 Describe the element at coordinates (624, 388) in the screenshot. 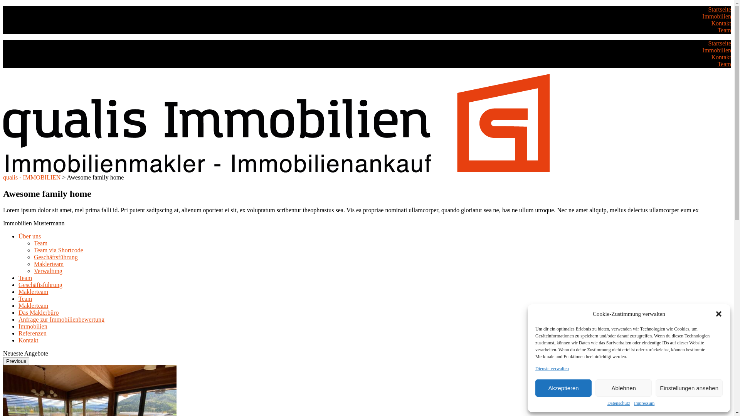

I see `Ablehnen` at that location.